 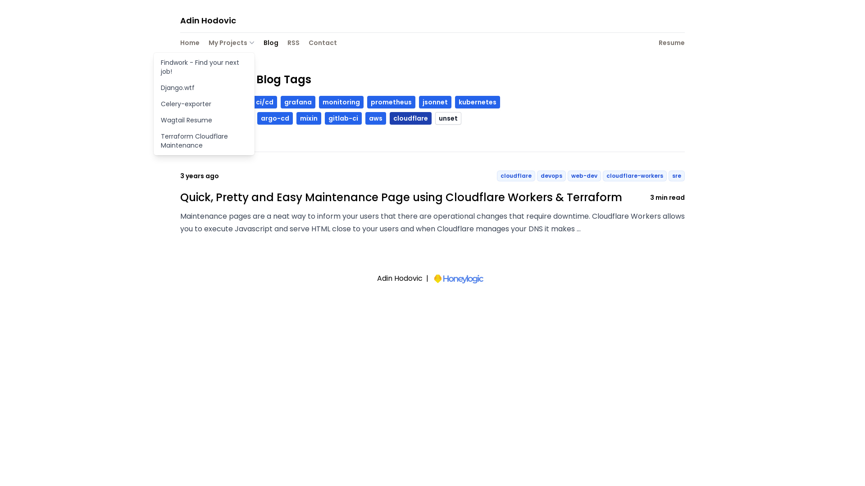 I want to click on django, so click(x=233, y=102).